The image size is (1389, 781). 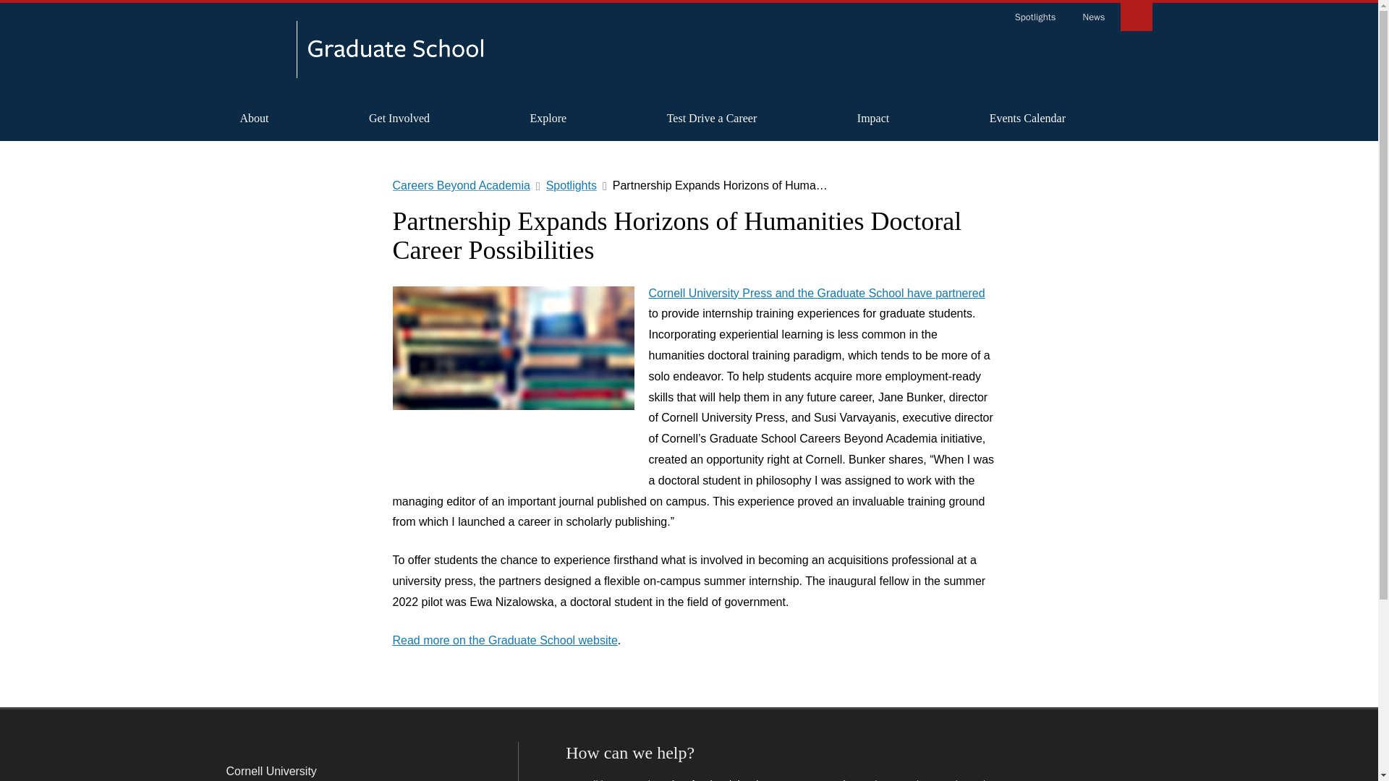 What do you see at coordinates (1135, 16) in the screenshot?
I see `Search` at bounding box center [1135, 16].